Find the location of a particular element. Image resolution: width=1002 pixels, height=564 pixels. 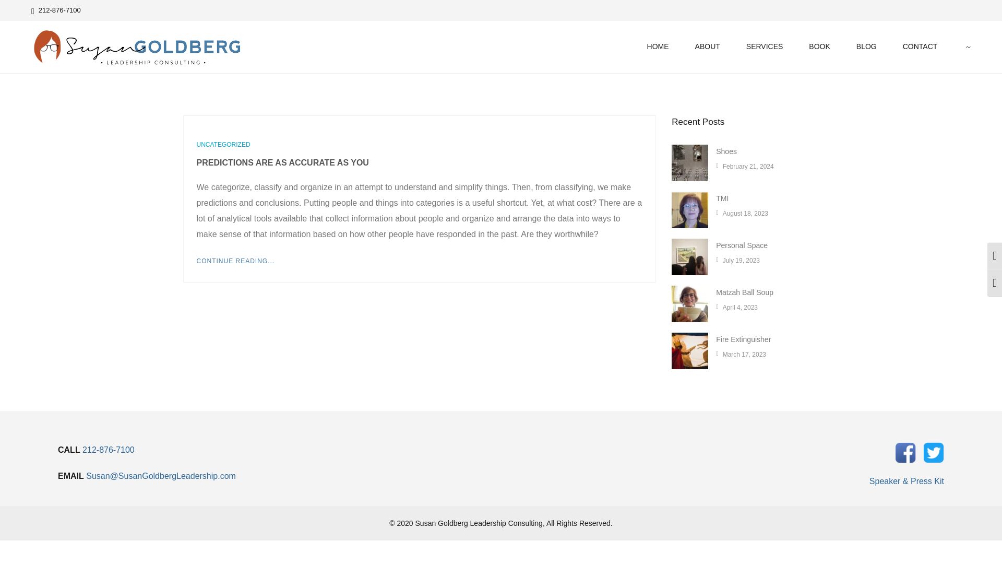

212-876-7100 is located at coordinates (108, 449).